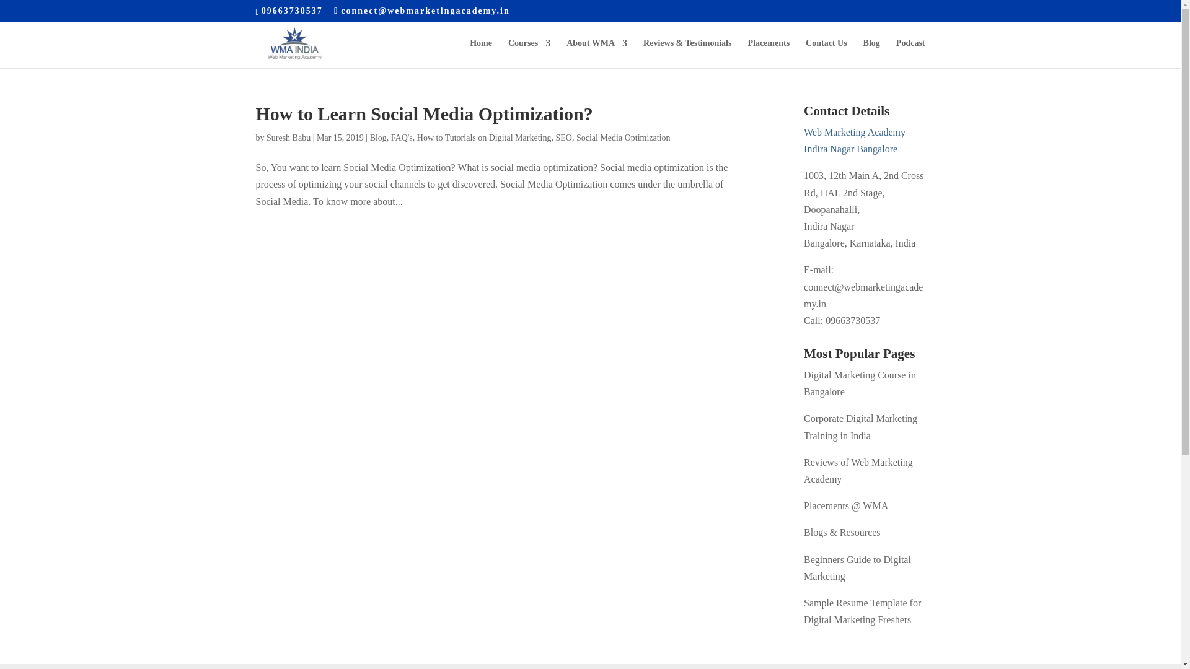 The width and height of the screenshot is (1190, 669). I want to click on Reviews of Web Marketing Academy, so click(858, 470).